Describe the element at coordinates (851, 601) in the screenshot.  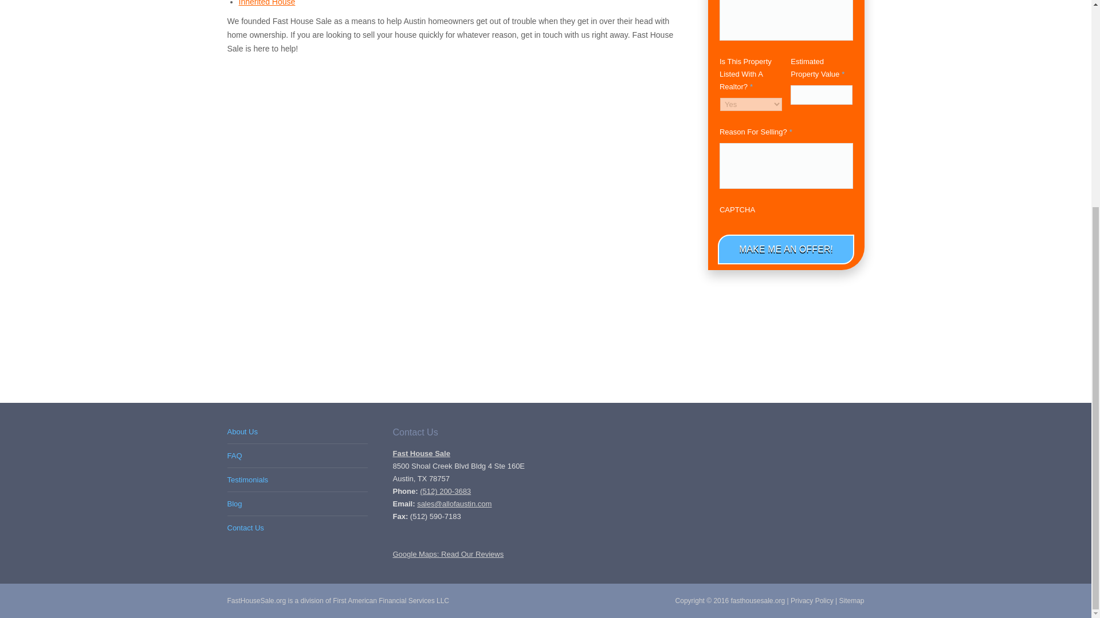
I see `Sitemap` at that location.